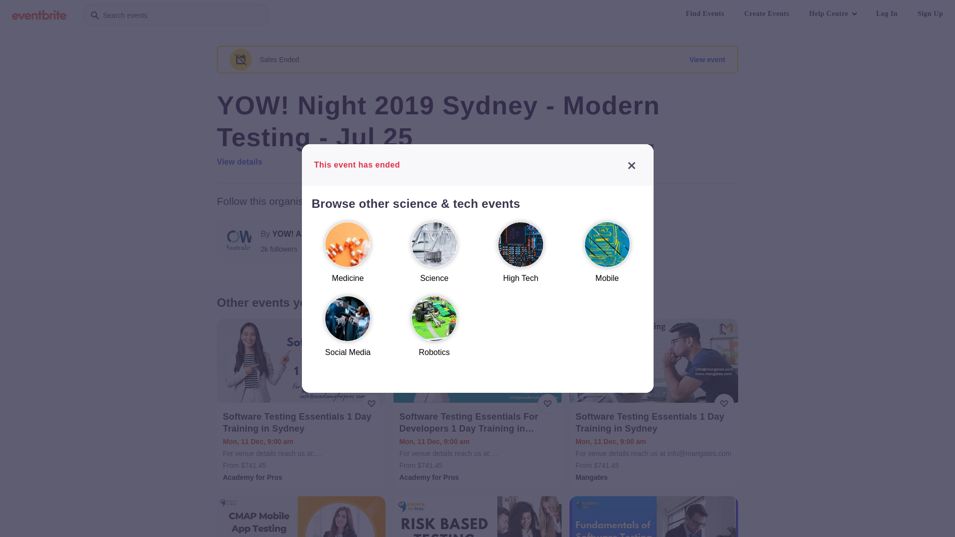 This screenshot has width=955, height=537. What do you see at coordinates (39, 15) in the screenshot?
I see `Eventbrite` at bounding box center [39, 15].